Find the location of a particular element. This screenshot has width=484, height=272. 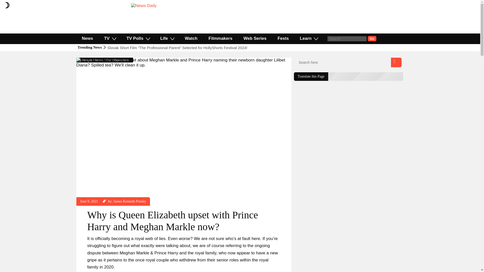

Lifestyle is located at coordinates (86, 60).